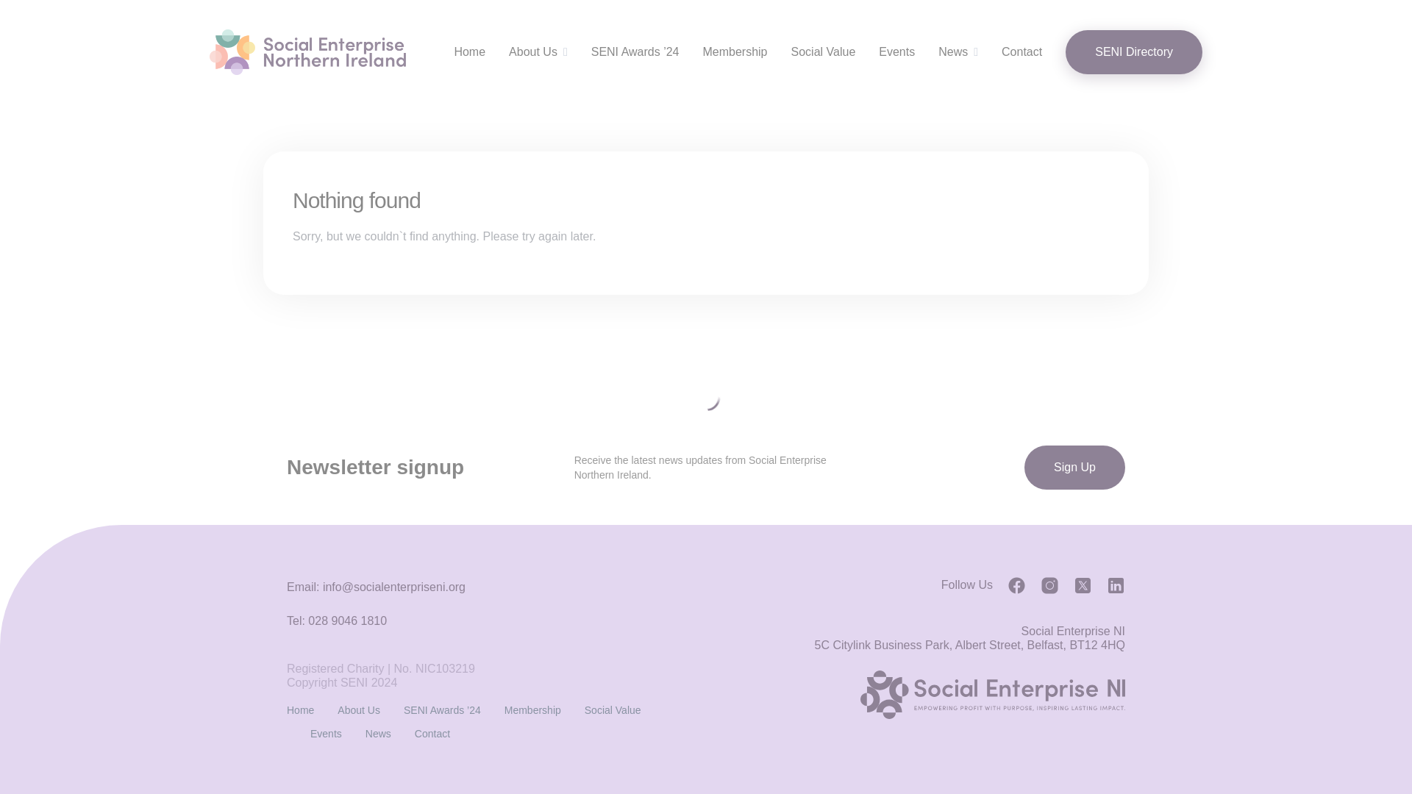 Image resolution: width=1412 pixels, height=794 pixels. What do you see at coordinates (326, 734) in the screenshot?
I see `Events` at bounding box center [326, 734].